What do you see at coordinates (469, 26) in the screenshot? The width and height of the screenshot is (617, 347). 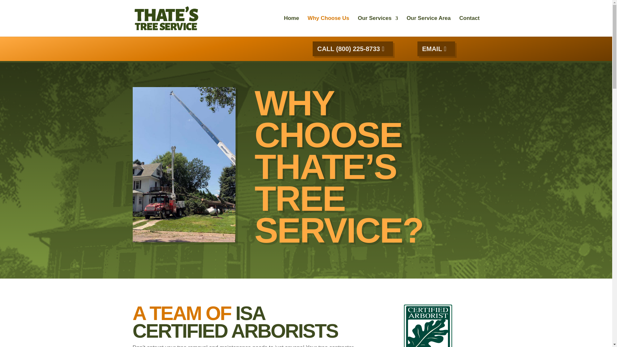 I see `Contact` at bounding box center [469, 26].